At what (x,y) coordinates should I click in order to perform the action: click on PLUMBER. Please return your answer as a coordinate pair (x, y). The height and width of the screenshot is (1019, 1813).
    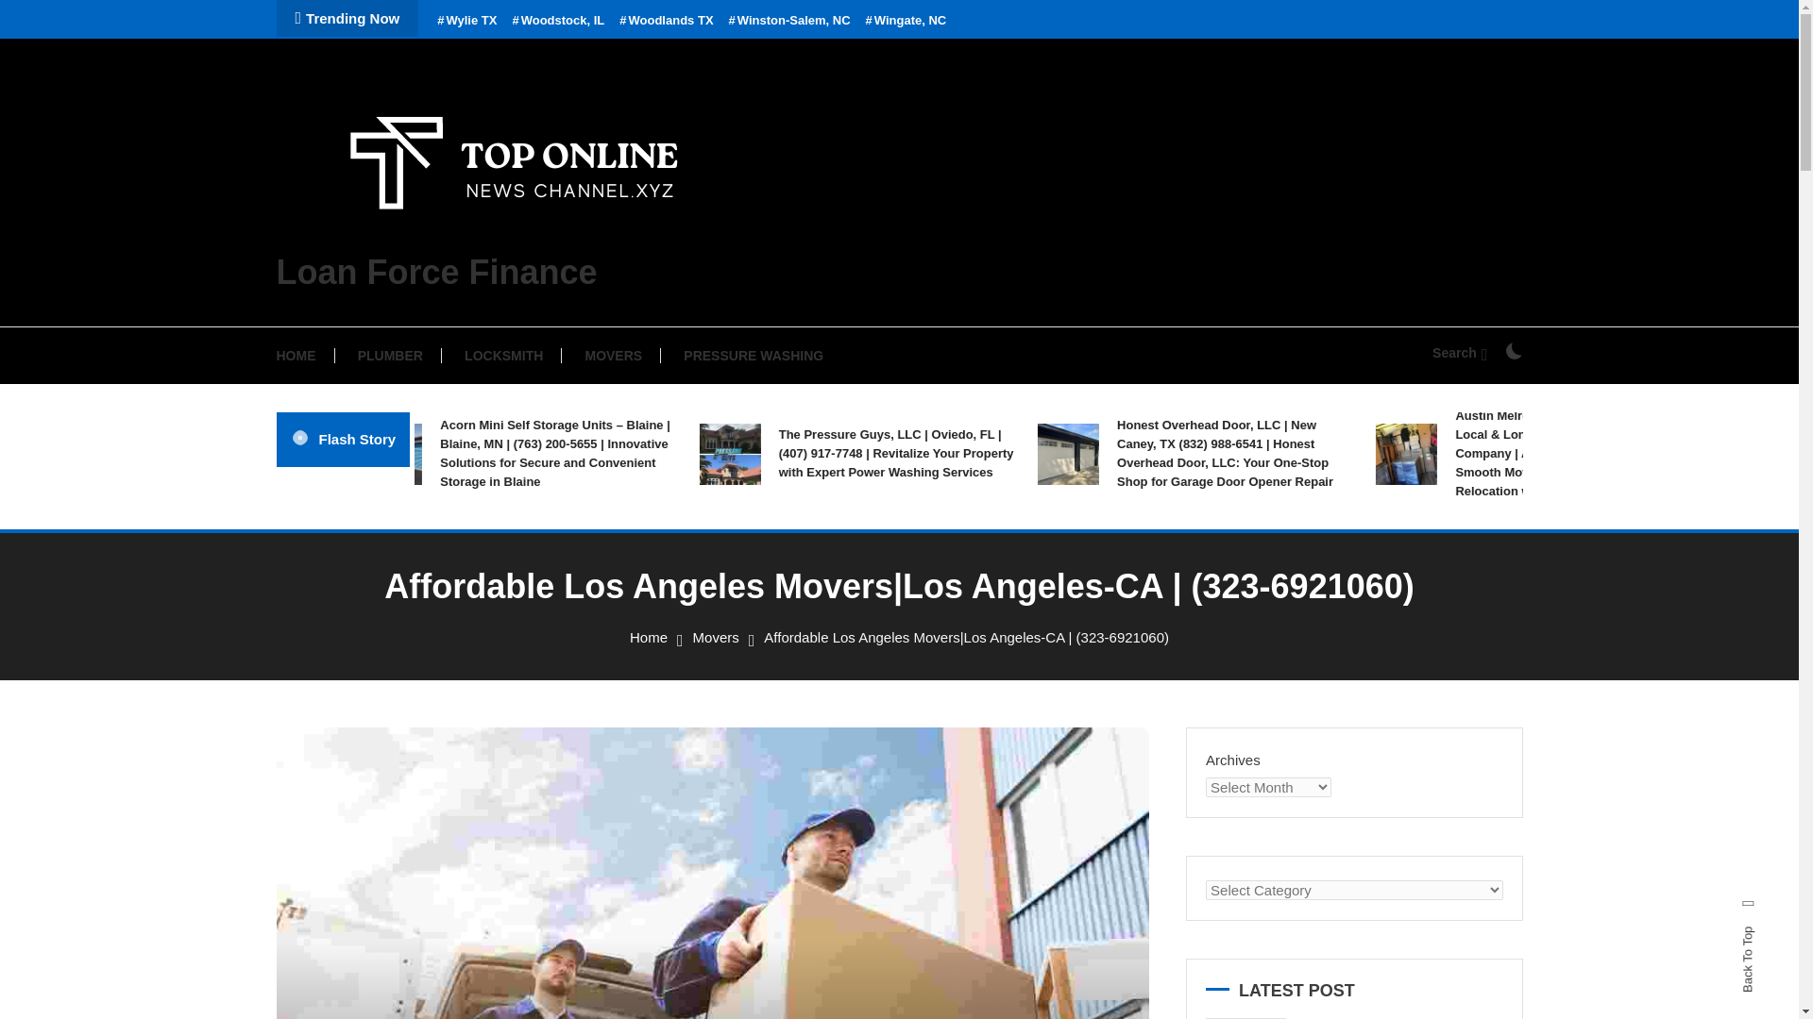
    Looking at the image, I should click on (391, 355).